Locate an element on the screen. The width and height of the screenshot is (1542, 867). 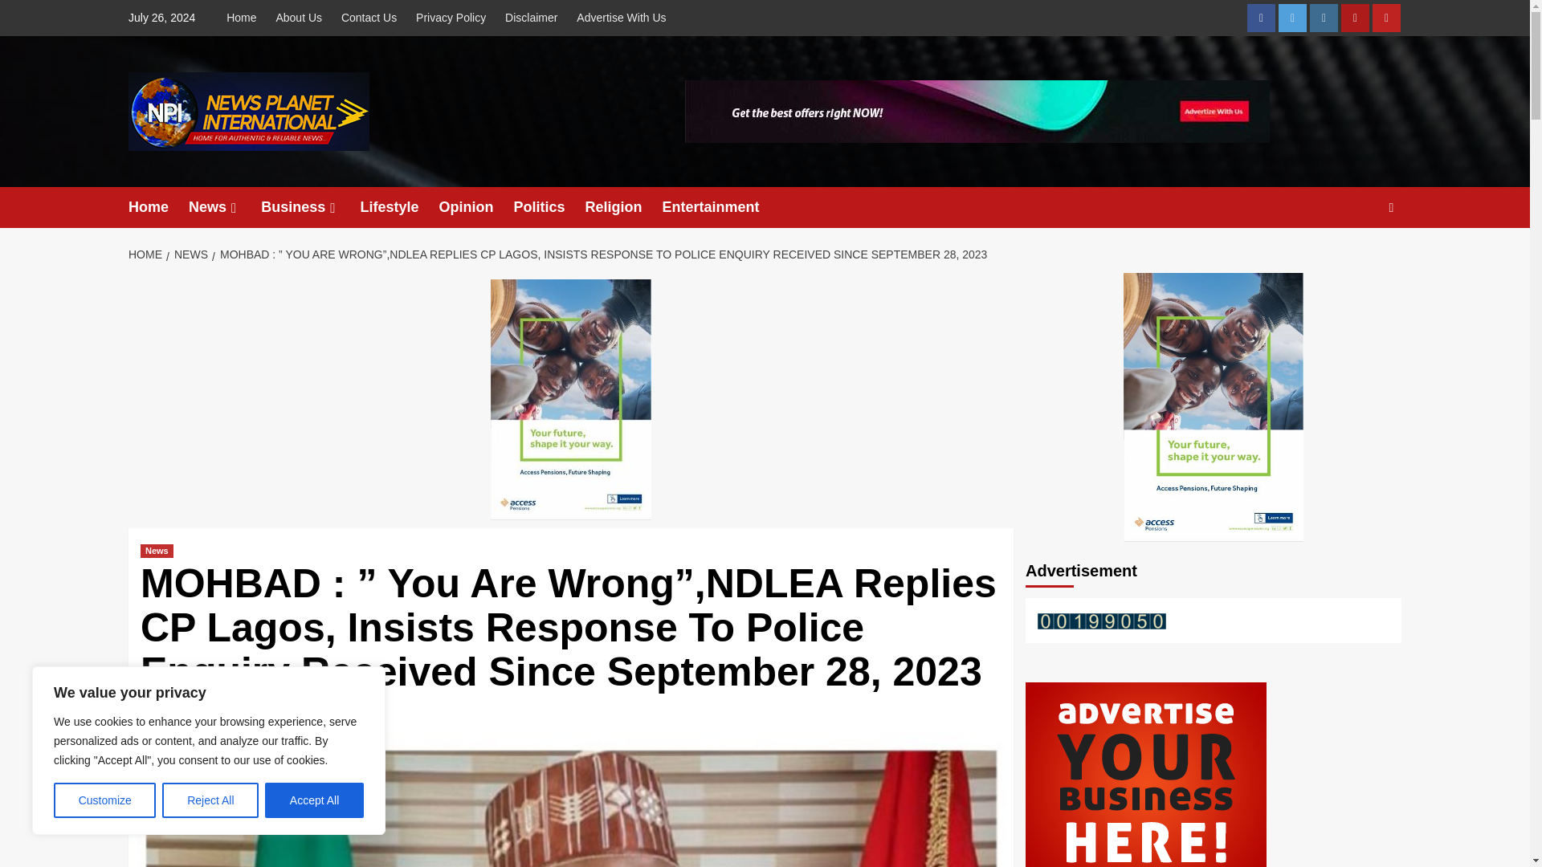
Customize is located at coordinates (104, 800).